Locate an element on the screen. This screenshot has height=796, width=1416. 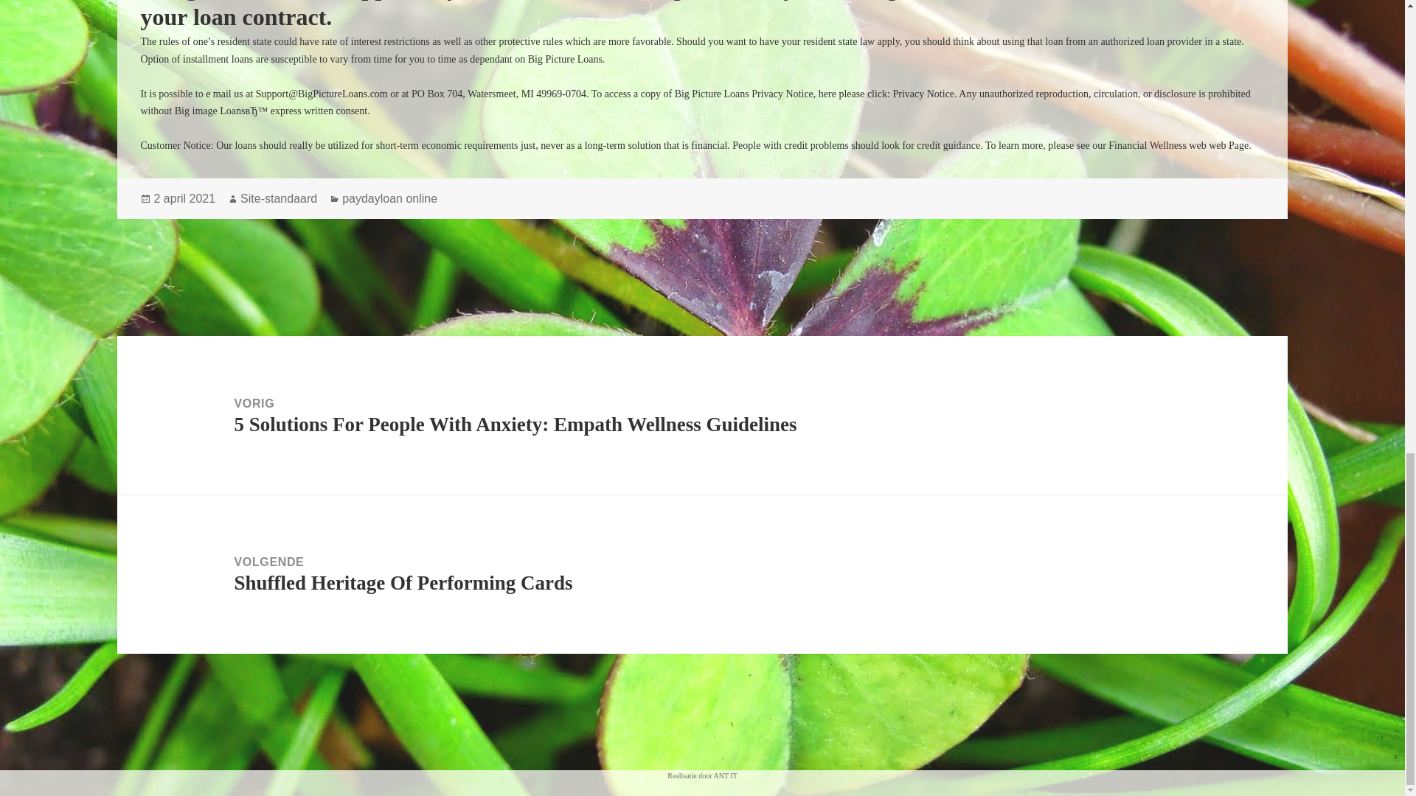
ANT IT is located at coordinates (724, 775).